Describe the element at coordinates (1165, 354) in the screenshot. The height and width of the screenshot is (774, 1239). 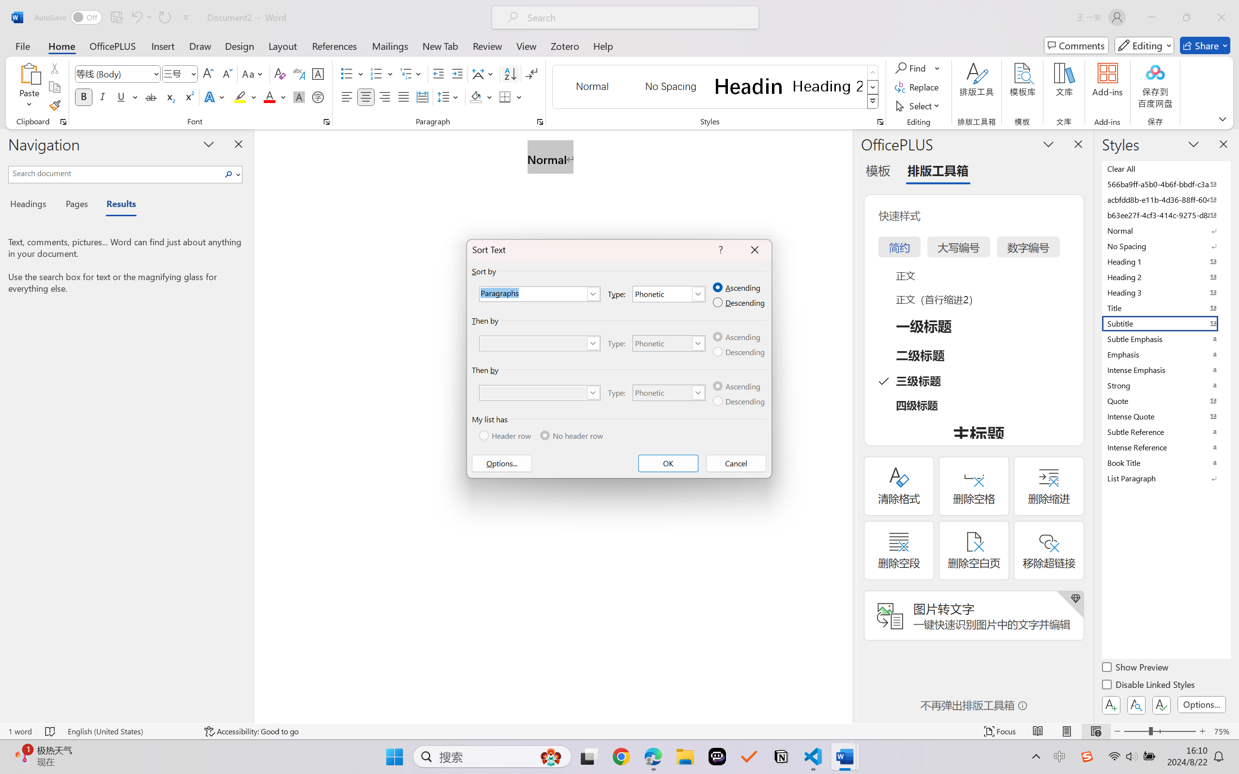
I see `Emphasis` at that location.